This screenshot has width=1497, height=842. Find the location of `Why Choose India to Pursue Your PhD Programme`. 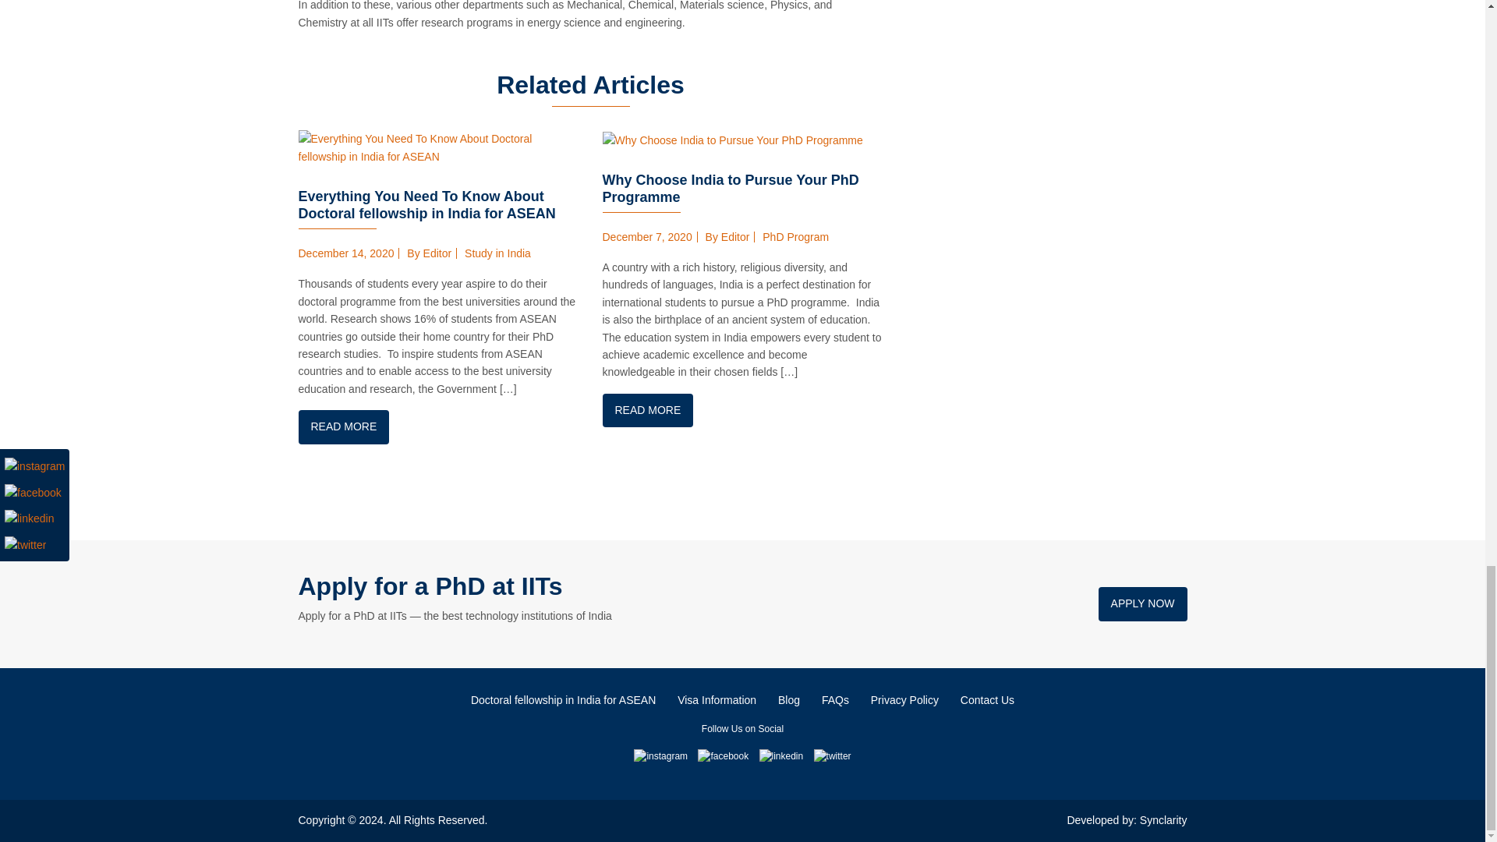

Why Choose India to Pursue Your PhD Programme is located at coordinates (730, 189).